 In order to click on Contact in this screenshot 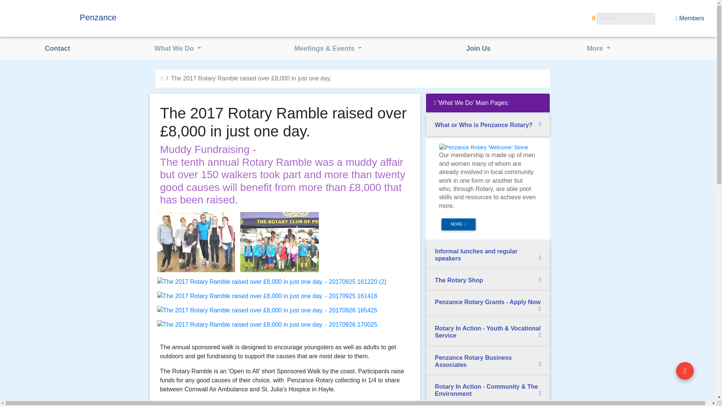, I will do `click(57, 49)`.